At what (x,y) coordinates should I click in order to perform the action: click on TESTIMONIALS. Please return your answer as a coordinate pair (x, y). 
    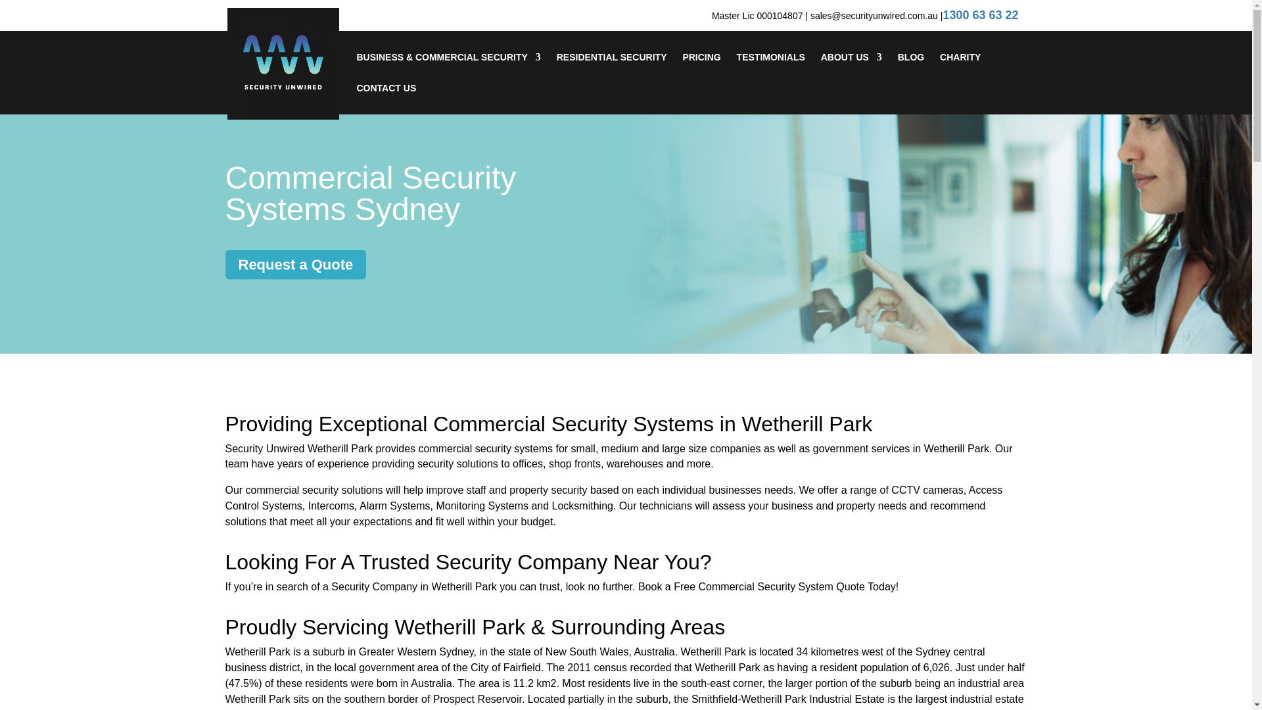
    Looking at the image, I should click on (770, 68).